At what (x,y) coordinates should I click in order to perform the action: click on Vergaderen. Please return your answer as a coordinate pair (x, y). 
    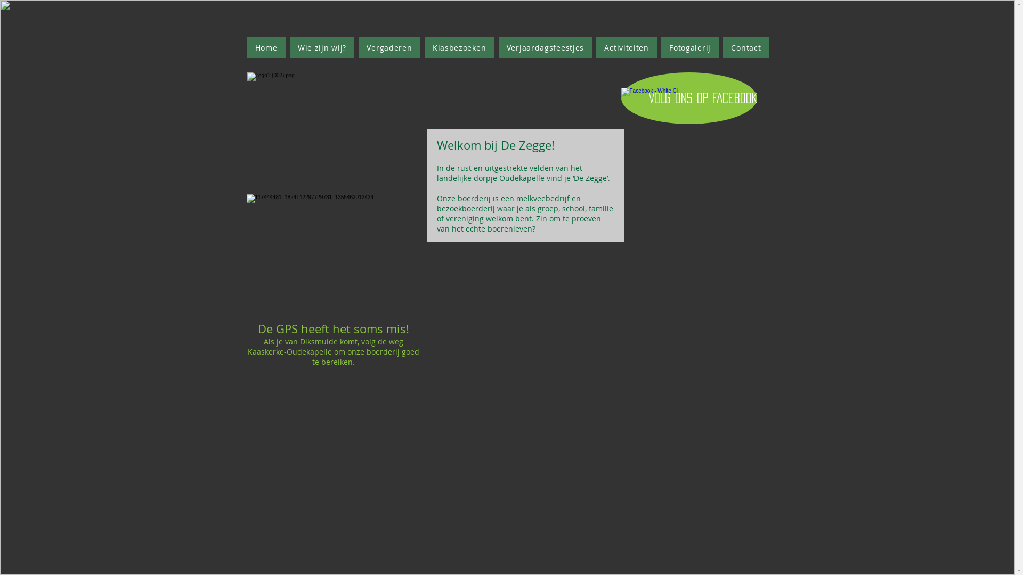
    Looking at the image, I should click on (389, 48).